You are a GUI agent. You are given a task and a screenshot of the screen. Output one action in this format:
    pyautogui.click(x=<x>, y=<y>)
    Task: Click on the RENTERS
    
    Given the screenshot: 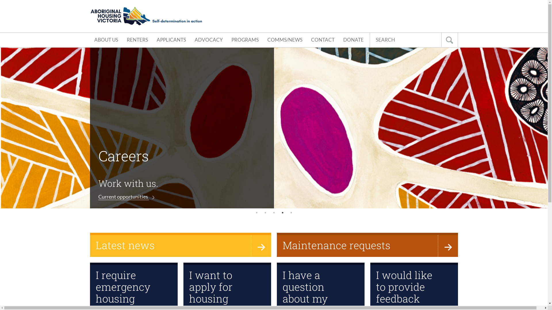 What is the action you would take?
    pyautogui.click(x=137, y=40)
    